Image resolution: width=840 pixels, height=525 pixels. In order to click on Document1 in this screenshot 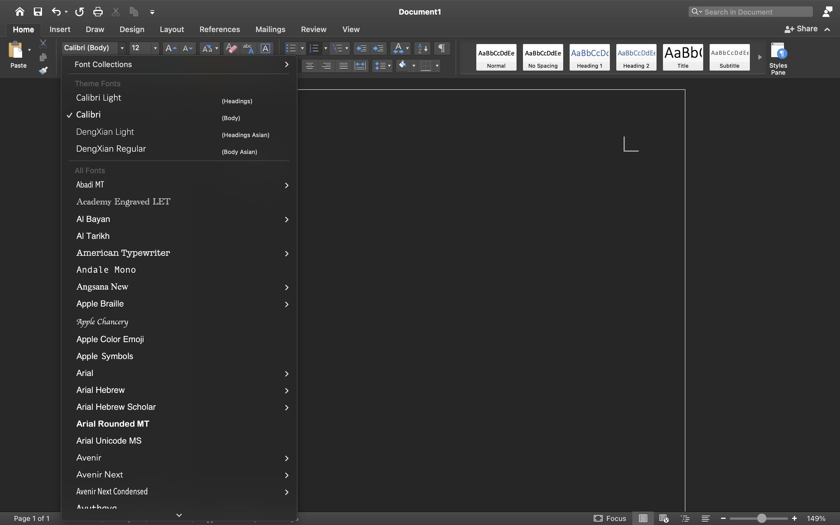, I will do `click(420, 12)`.